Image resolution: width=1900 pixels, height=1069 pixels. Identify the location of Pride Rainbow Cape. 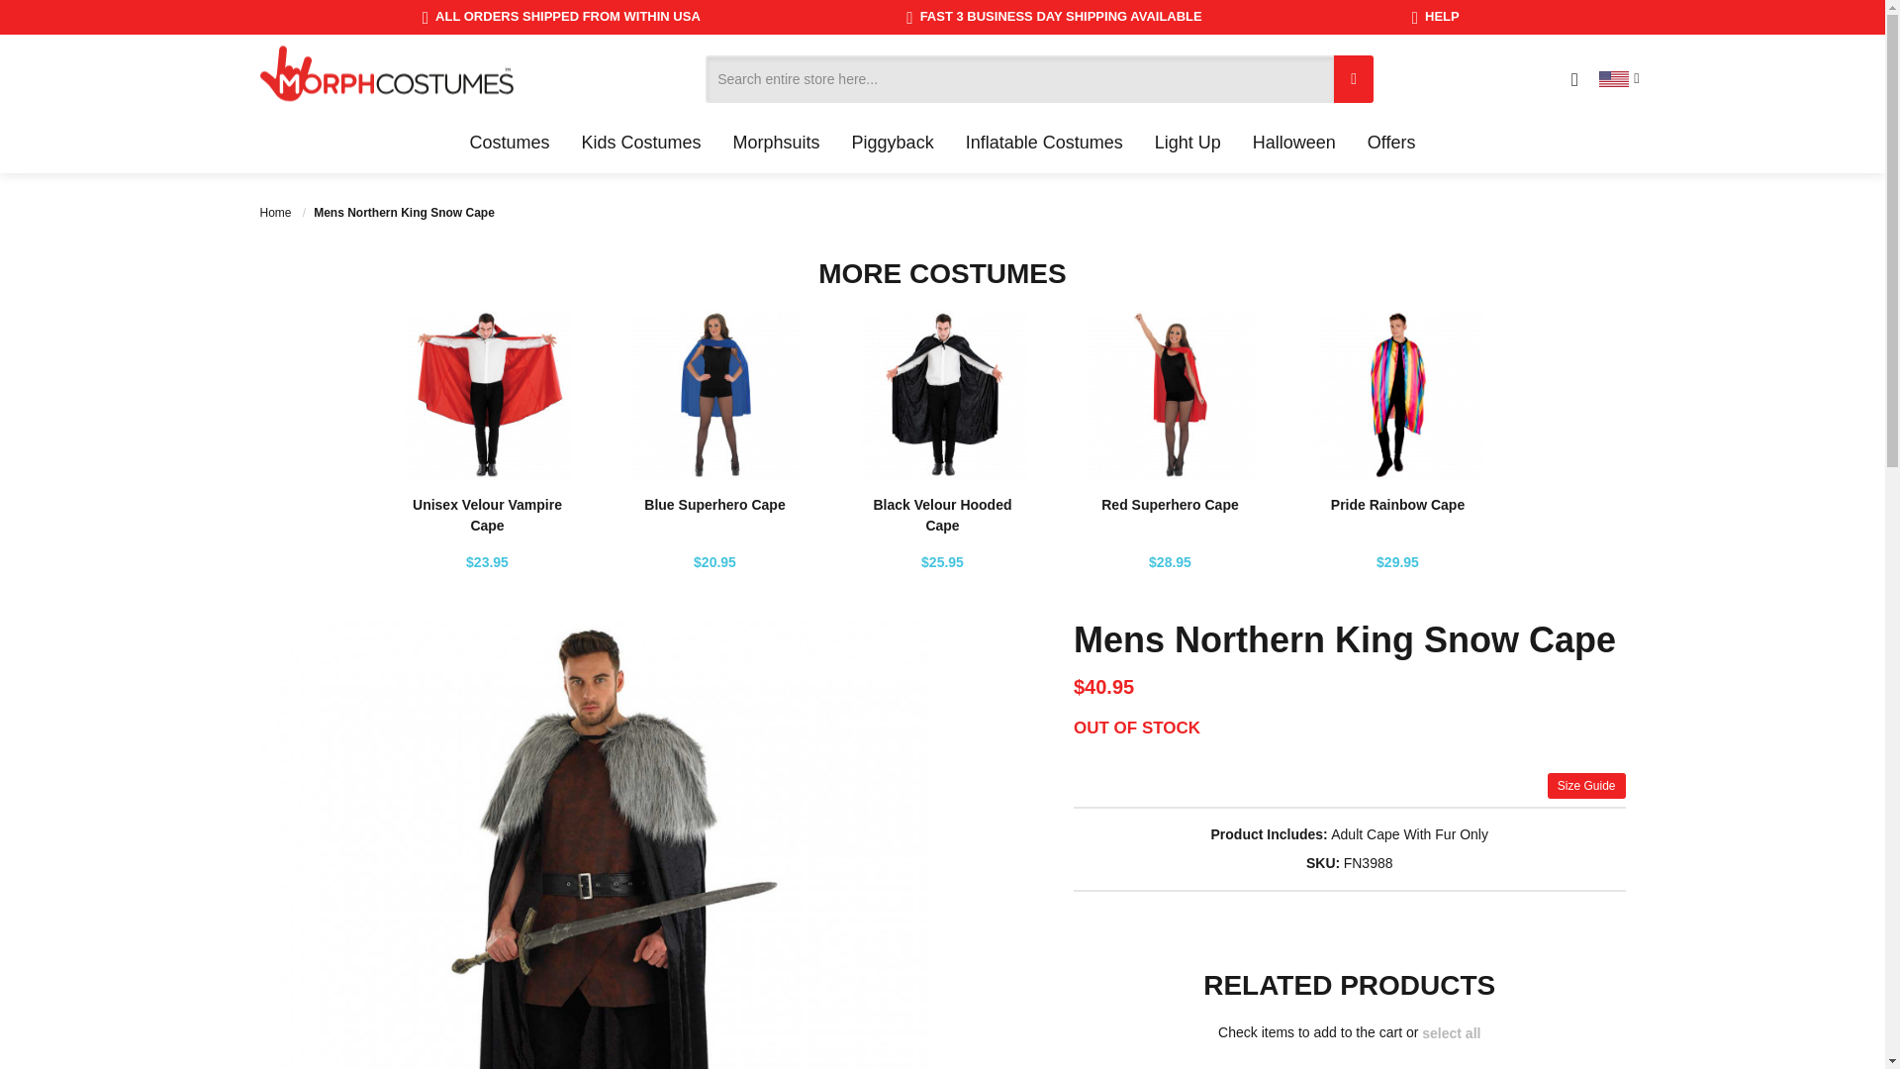
(1397, 505).